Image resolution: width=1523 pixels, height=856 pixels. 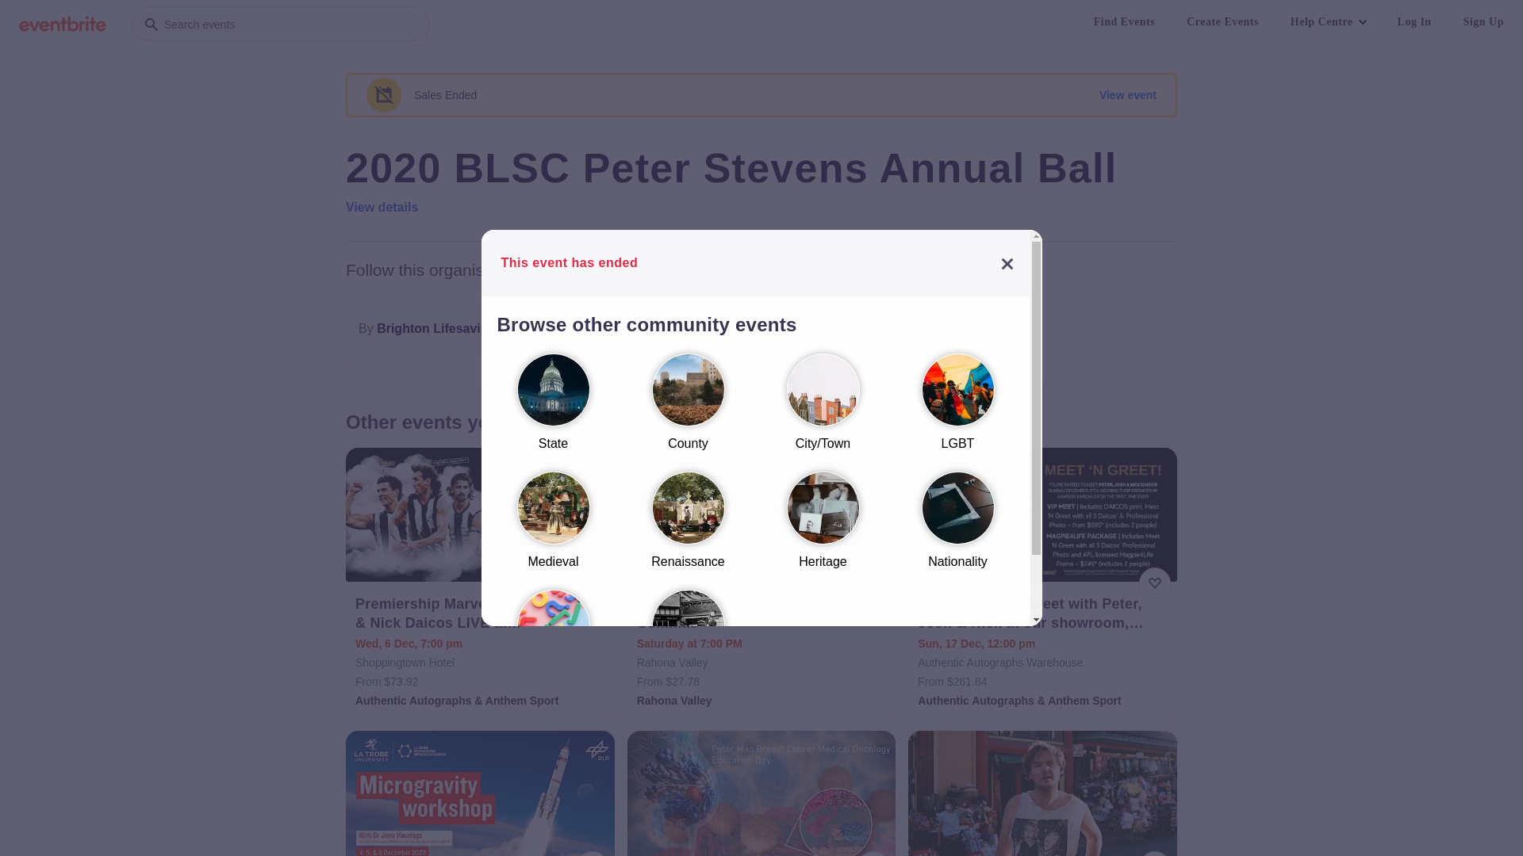 What do you see at coordinates (688, 409) in the screenshot?
I see `County` at bounding box center [688, 409].